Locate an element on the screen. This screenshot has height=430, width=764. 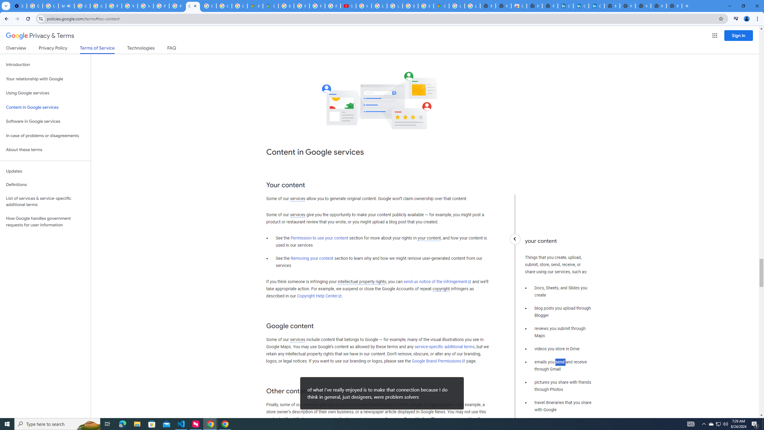
How Google handles government requests for user information is located at coordinates (45, 222).